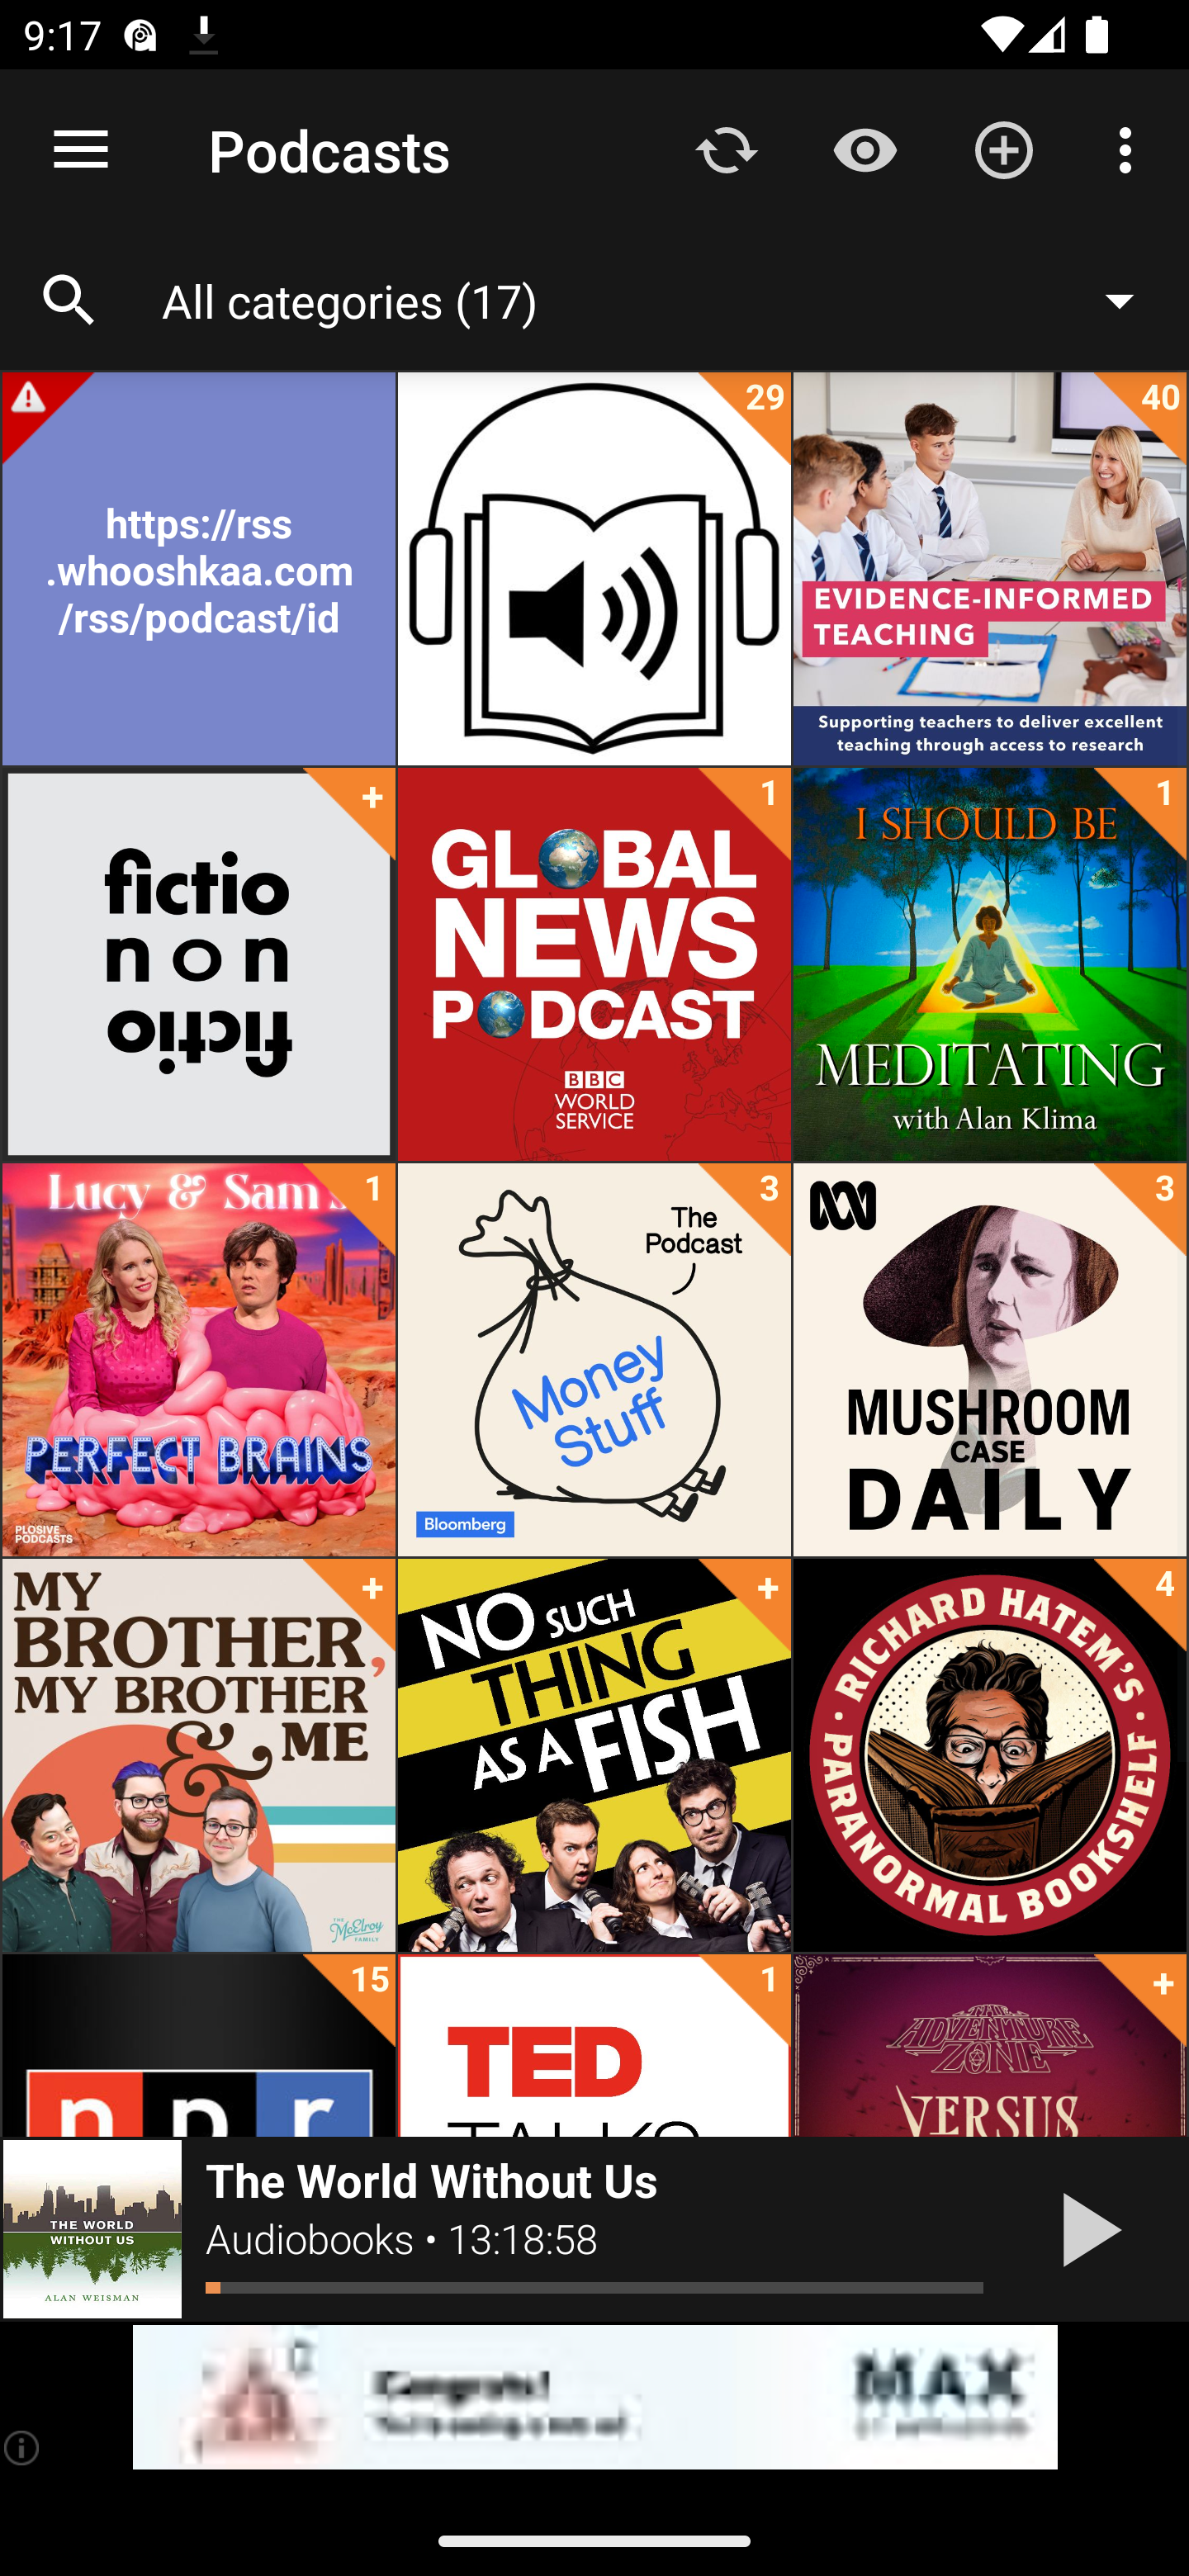  I want to click on Search, so click(69, 301).